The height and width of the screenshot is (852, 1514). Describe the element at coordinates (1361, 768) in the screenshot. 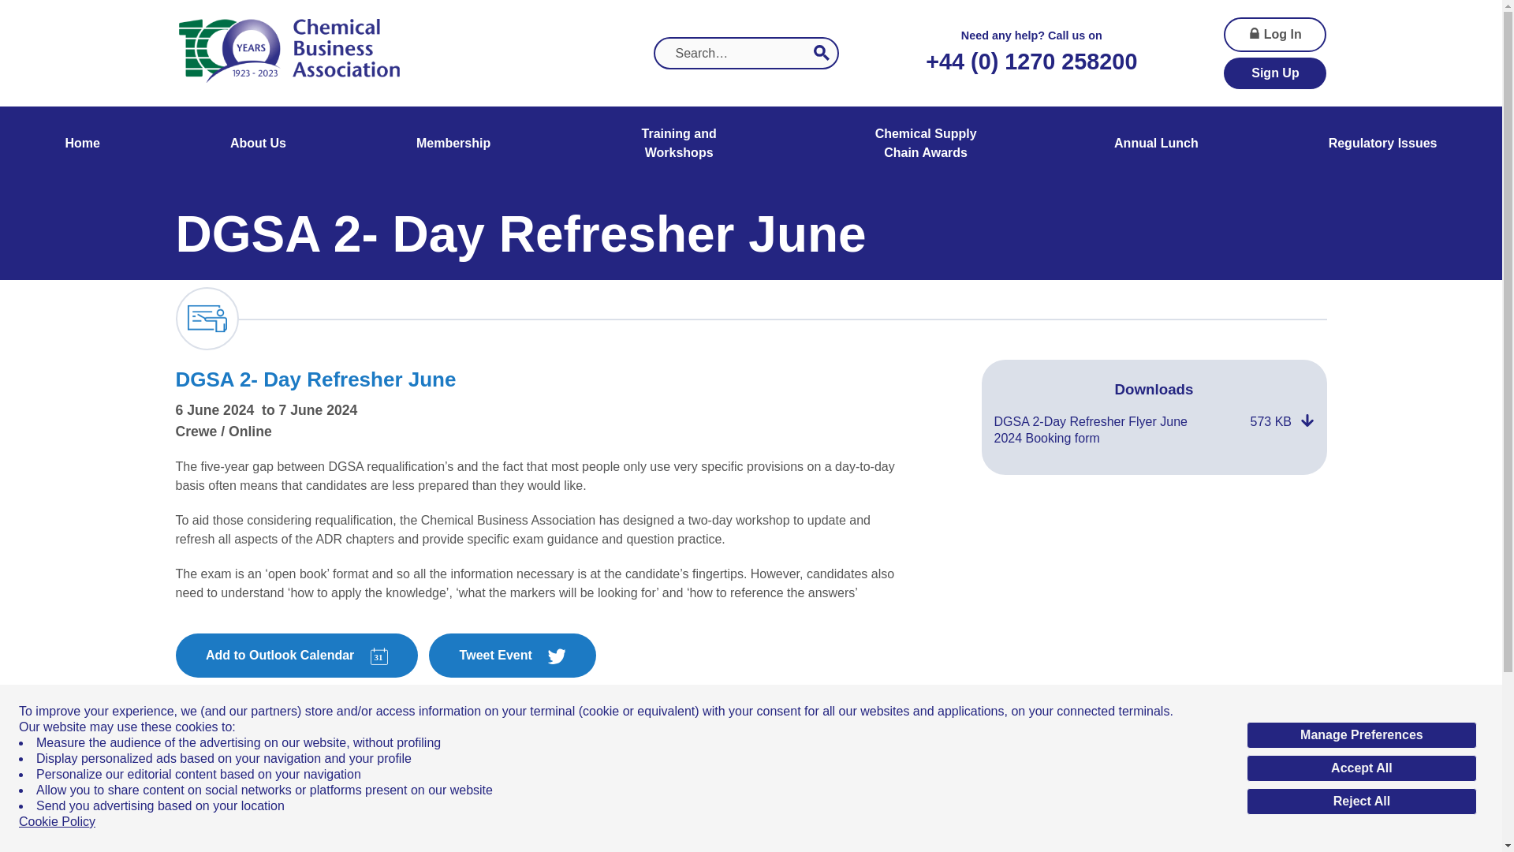

I see `Accept All` at that location.